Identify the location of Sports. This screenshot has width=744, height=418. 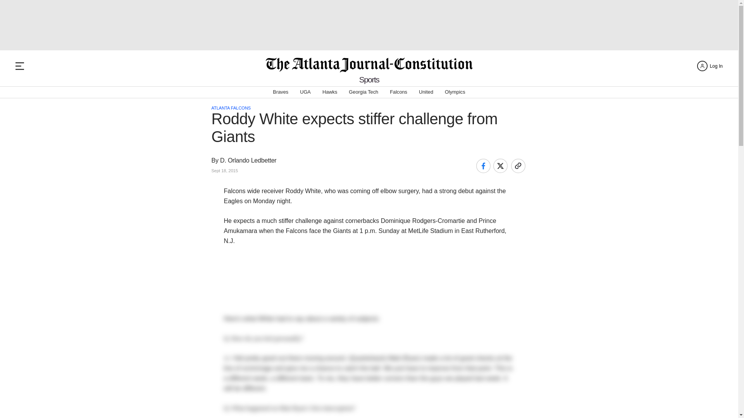
(369, 80).